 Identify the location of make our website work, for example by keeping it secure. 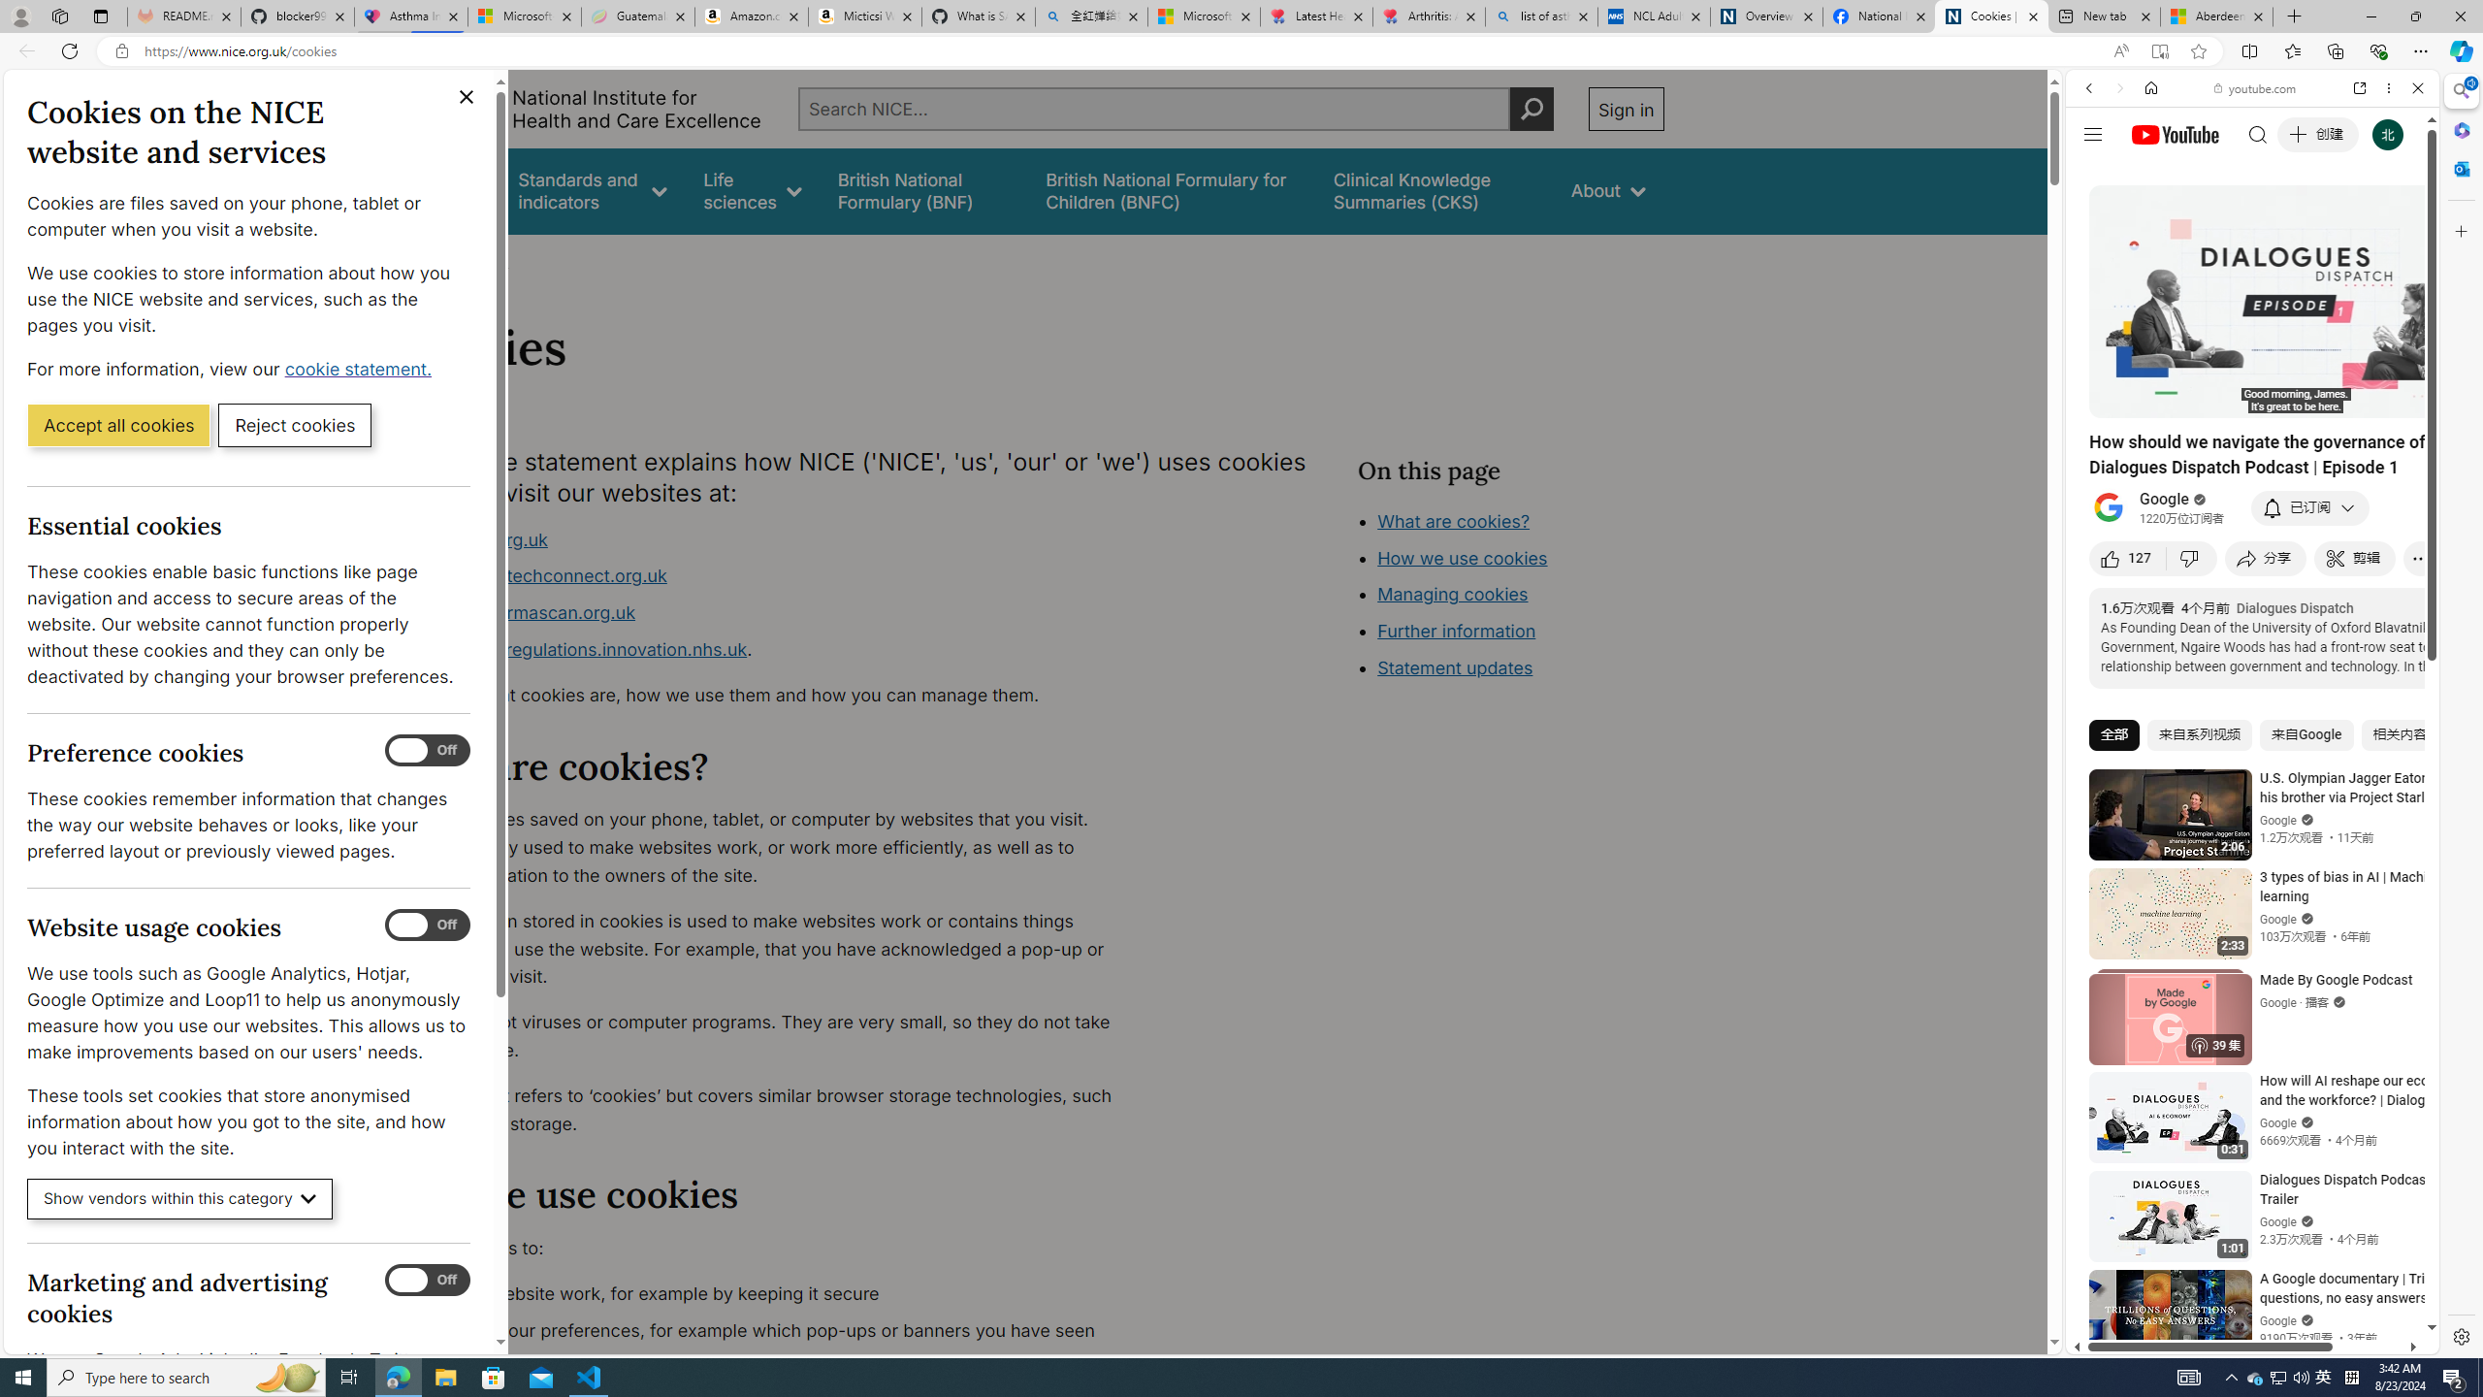
(772, 1294).